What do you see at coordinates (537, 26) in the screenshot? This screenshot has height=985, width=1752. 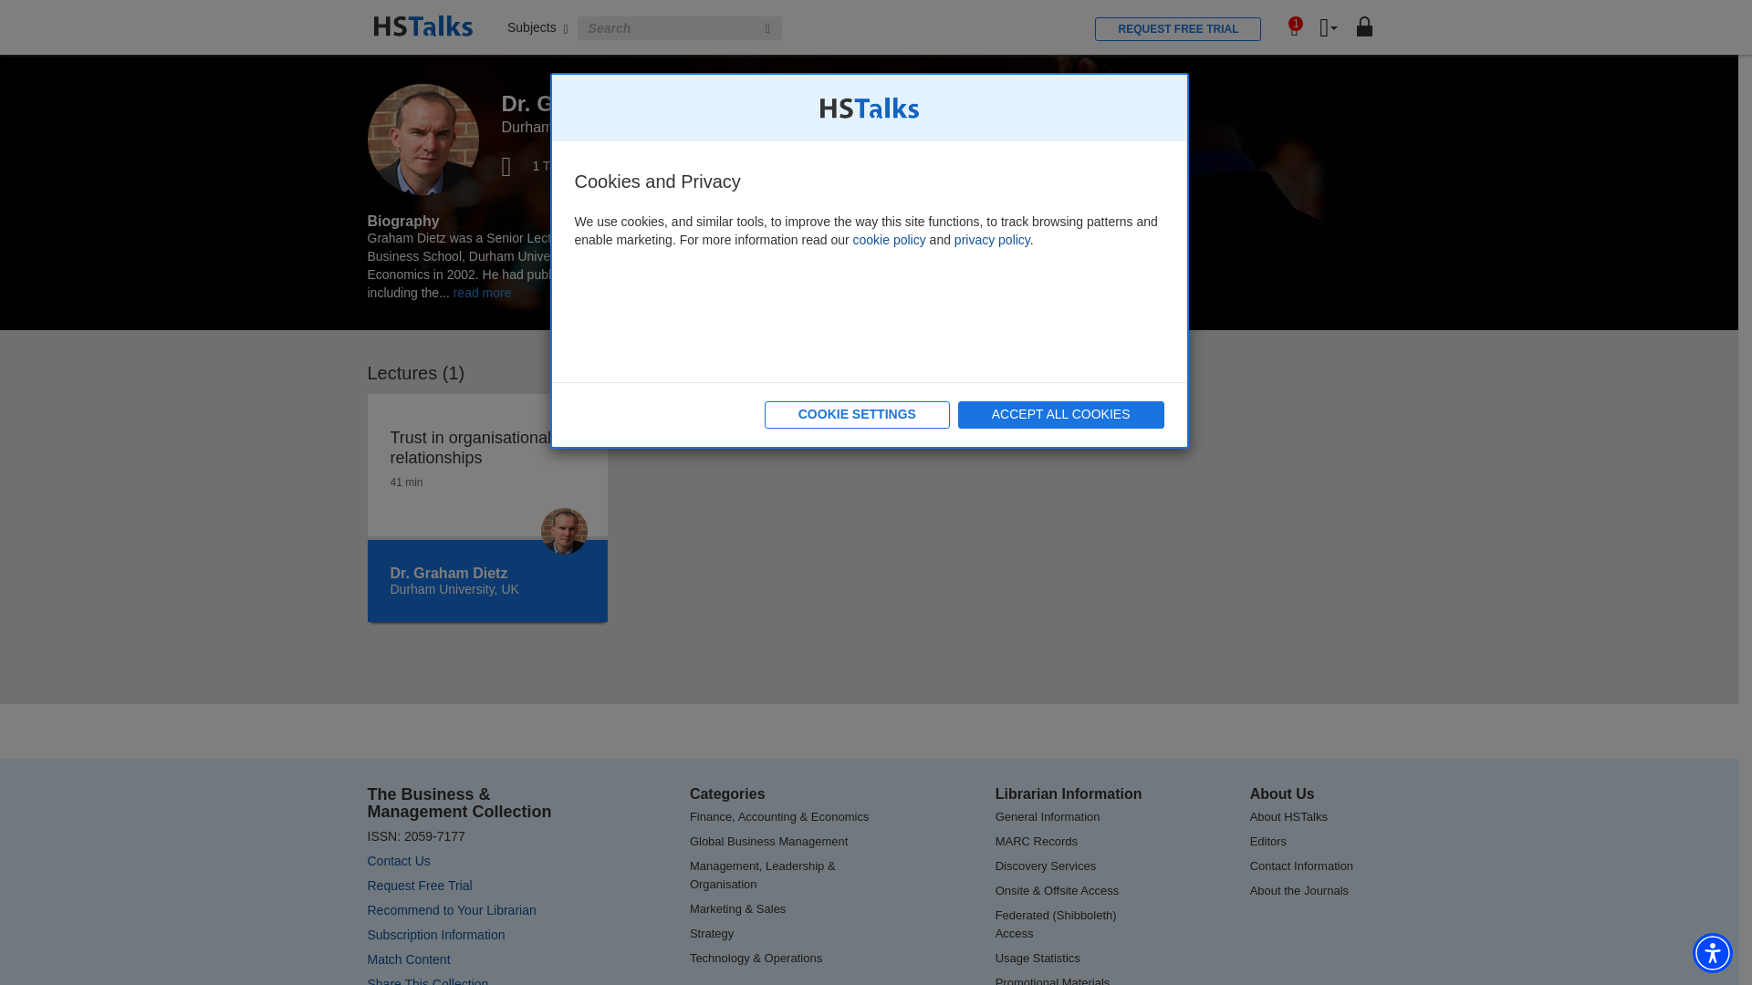 I see `Subjects  ` at bounding box center [537, 26].